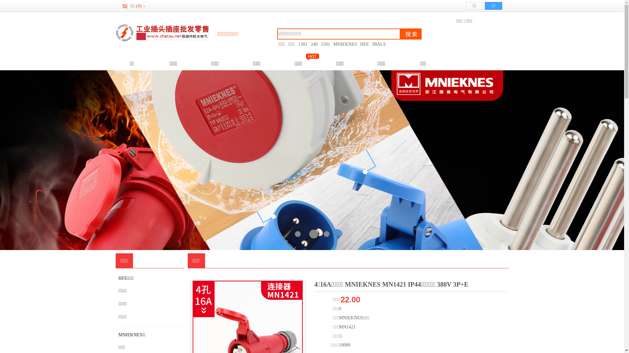  What do you see at coordinates (325, 44) in the screenshot?
I see `1501` at bounding box center [325, 44].